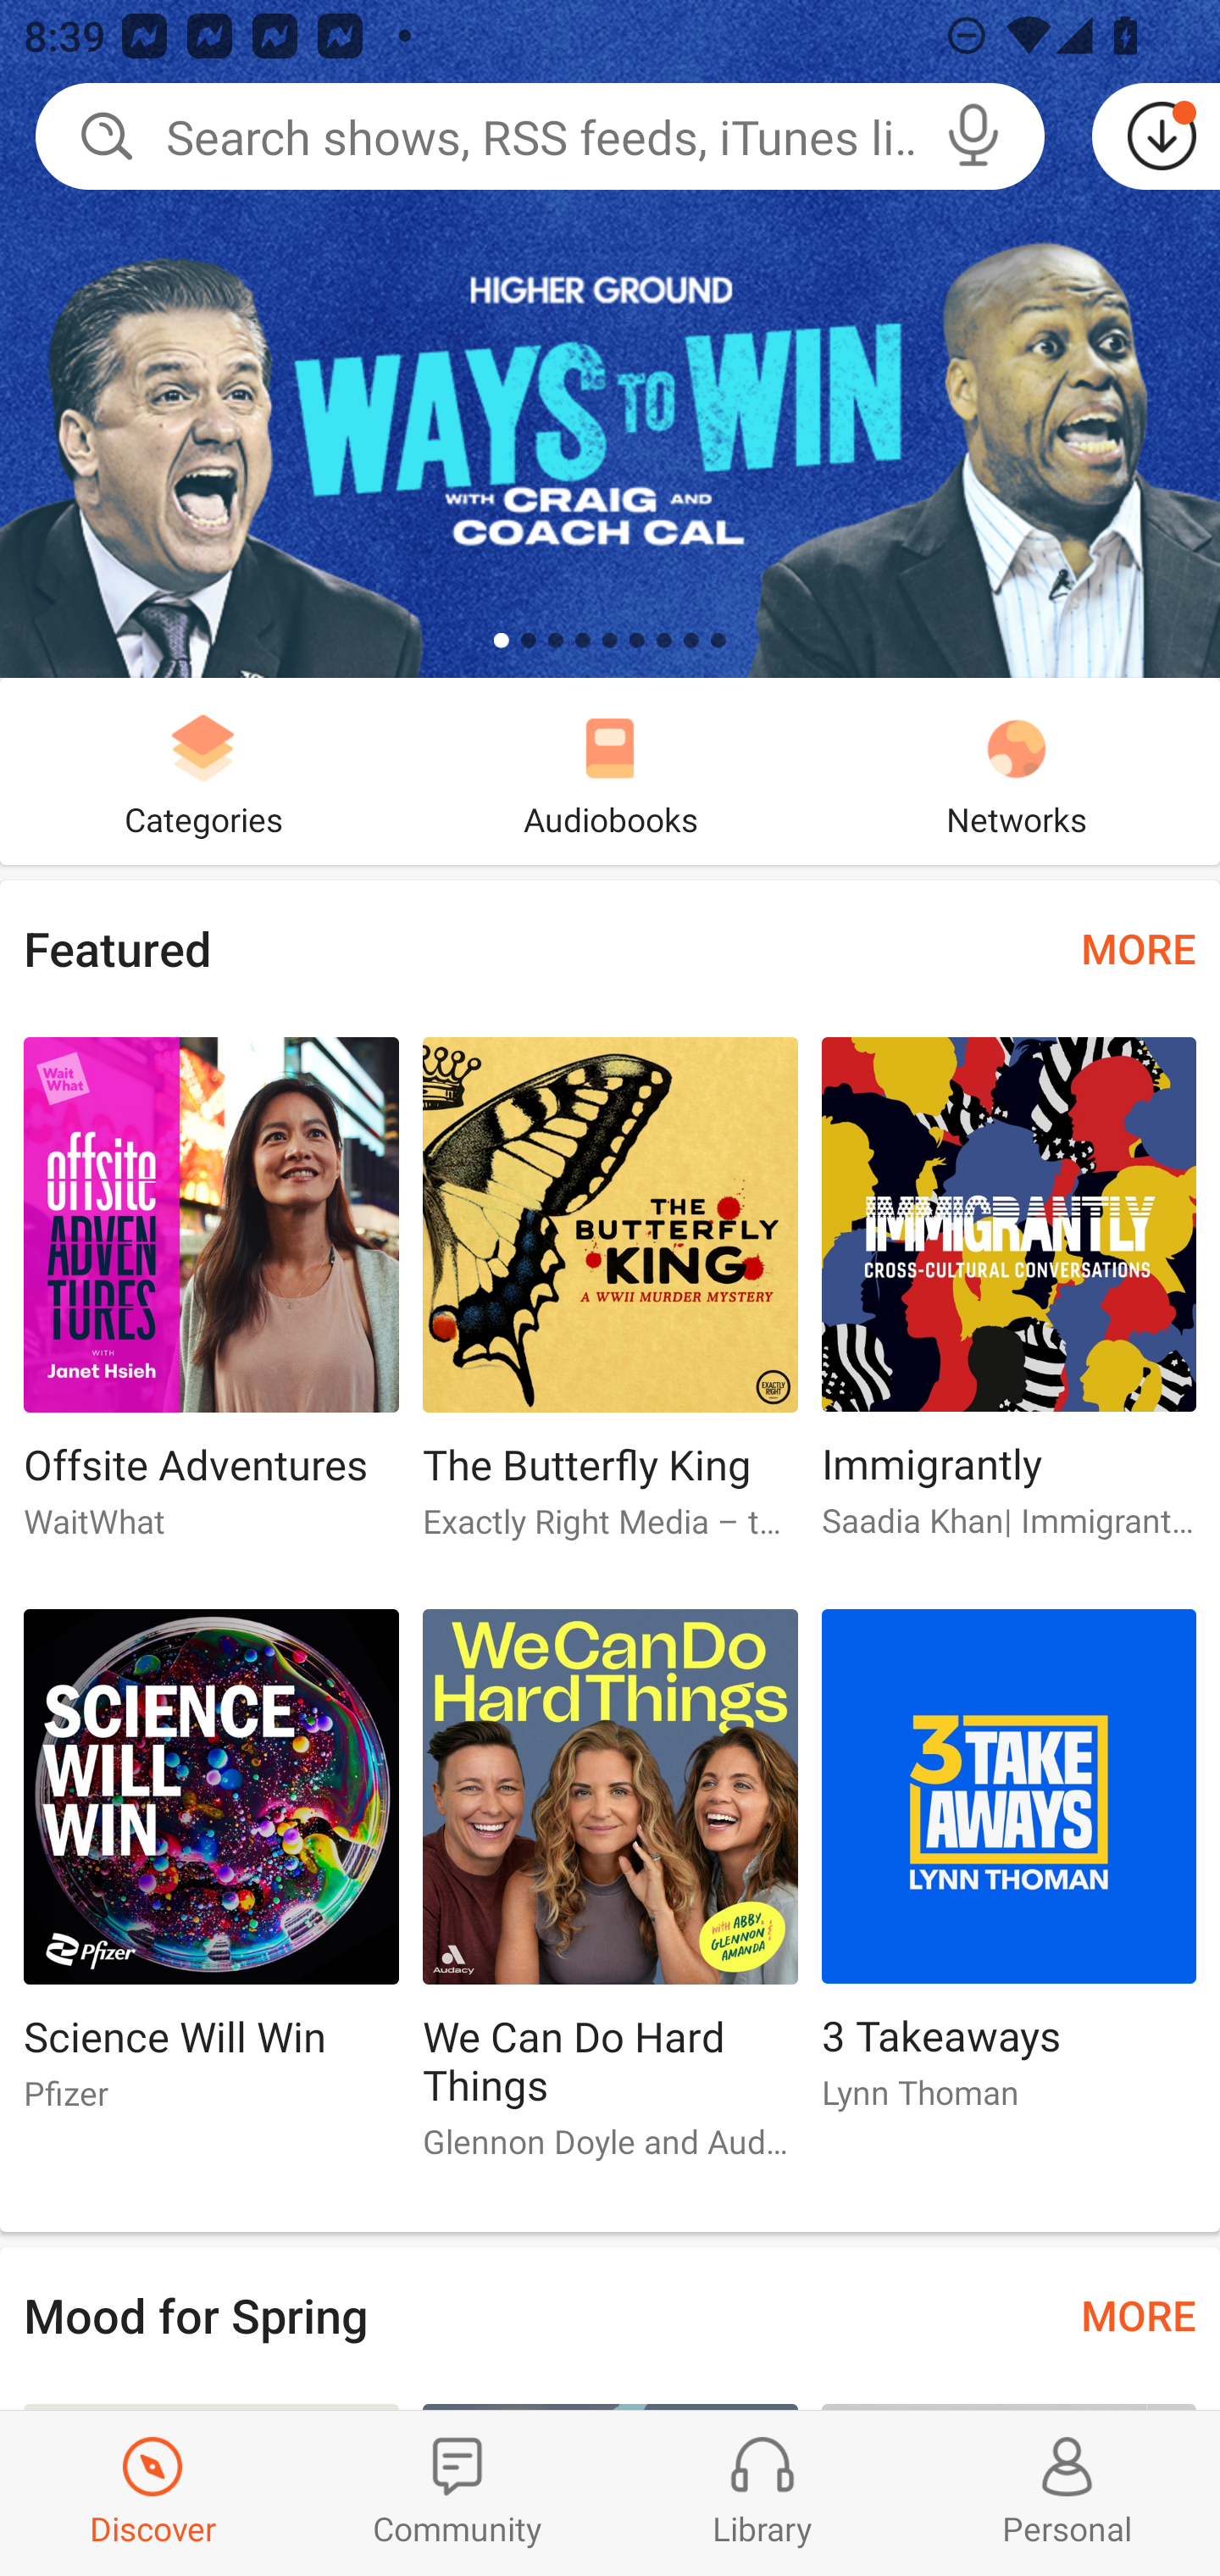 This screenshot has height=2576, width=1220. Describe the element at coordinates (1139, 947) in the screenshot. I see `MORE` at that location.